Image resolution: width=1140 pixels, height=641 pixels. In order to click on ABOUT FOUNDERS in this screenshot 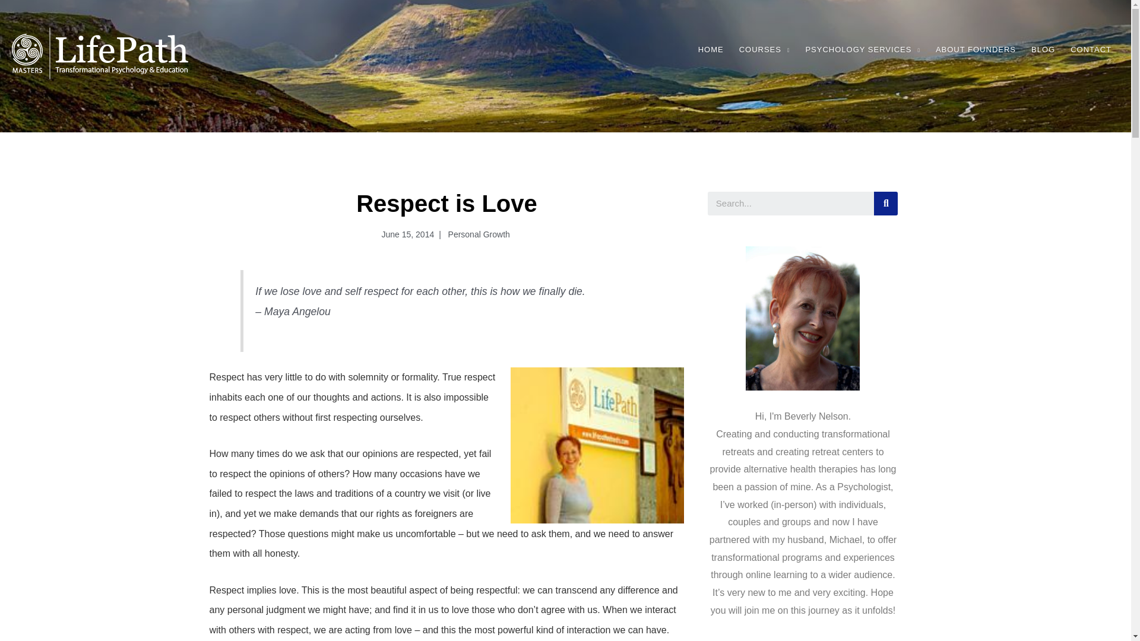, I will do `click(976, 50)`.